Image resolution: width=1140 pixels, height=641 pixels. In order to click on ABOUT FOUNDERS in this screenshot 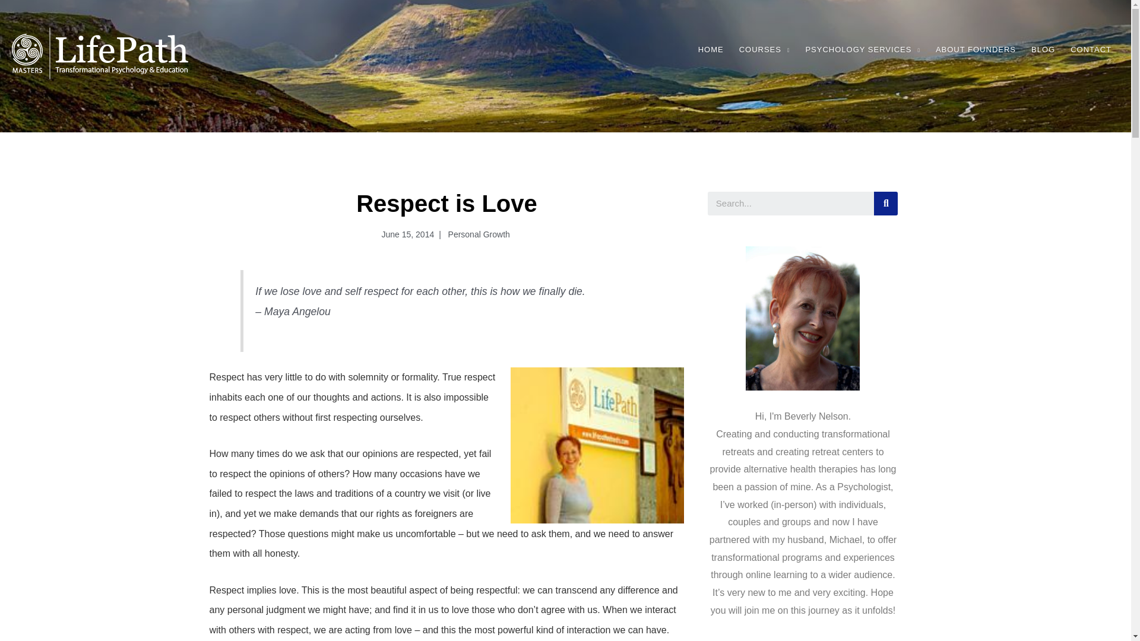, I will do `click(976, 50)`.